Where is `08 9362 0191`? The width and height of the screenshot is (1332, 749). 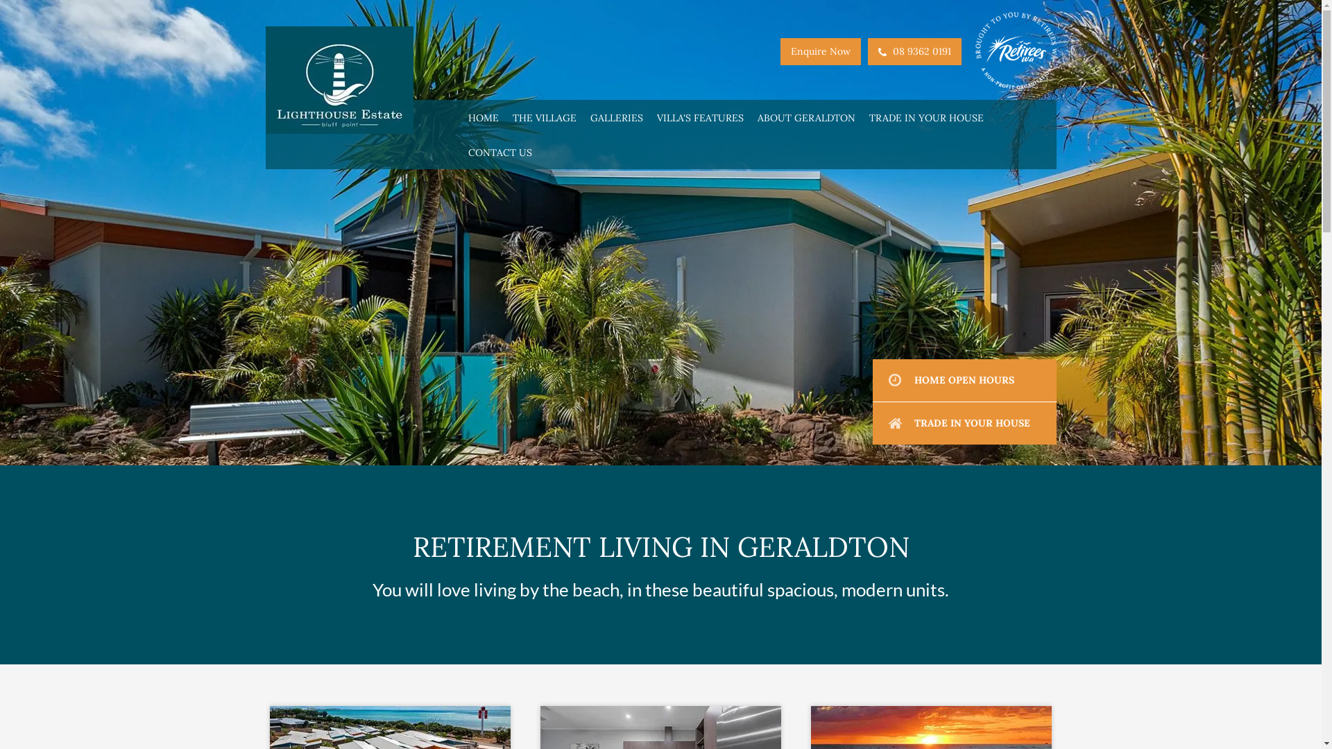 08 9362 0191 is located at coordinates (914, 51).